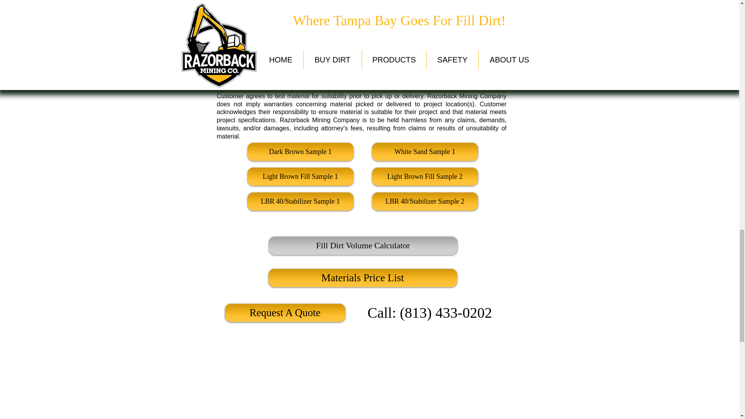 This screenshot has width=745, height=419. What do you see at coordinates (300, 177) in the screenshot?
I see `Light Brown Fill Sample 1` at bounding box center [300, 177].